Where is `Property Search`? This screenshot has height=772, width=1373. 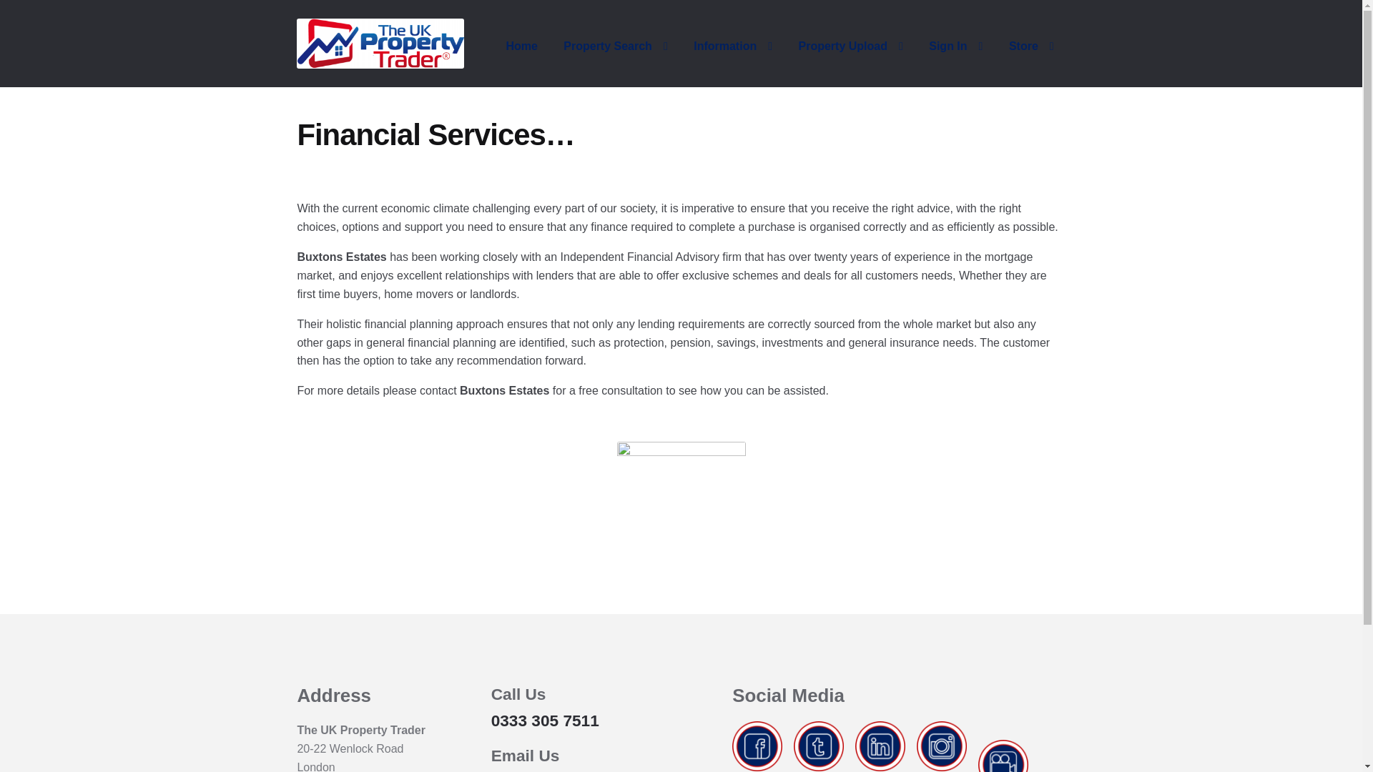 Property Search is located at coordinates (615, 46).